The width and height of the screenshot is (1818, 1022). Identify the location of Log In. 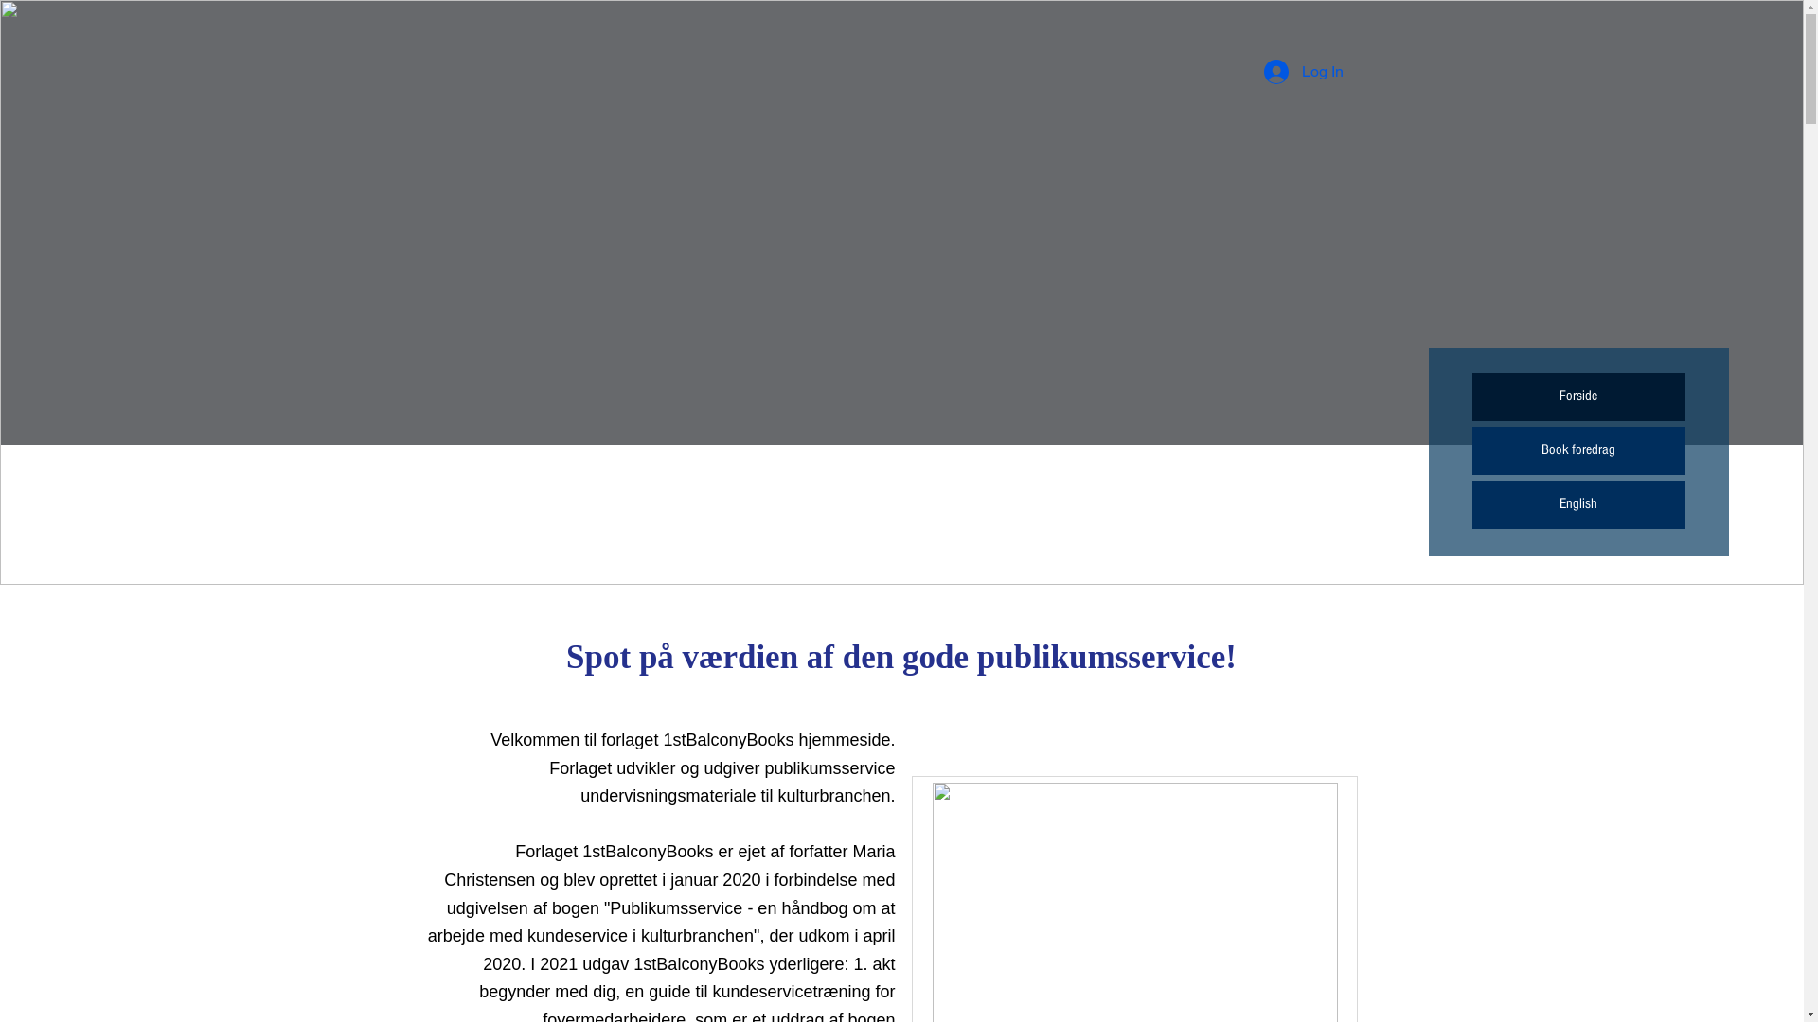
(1303, 72).